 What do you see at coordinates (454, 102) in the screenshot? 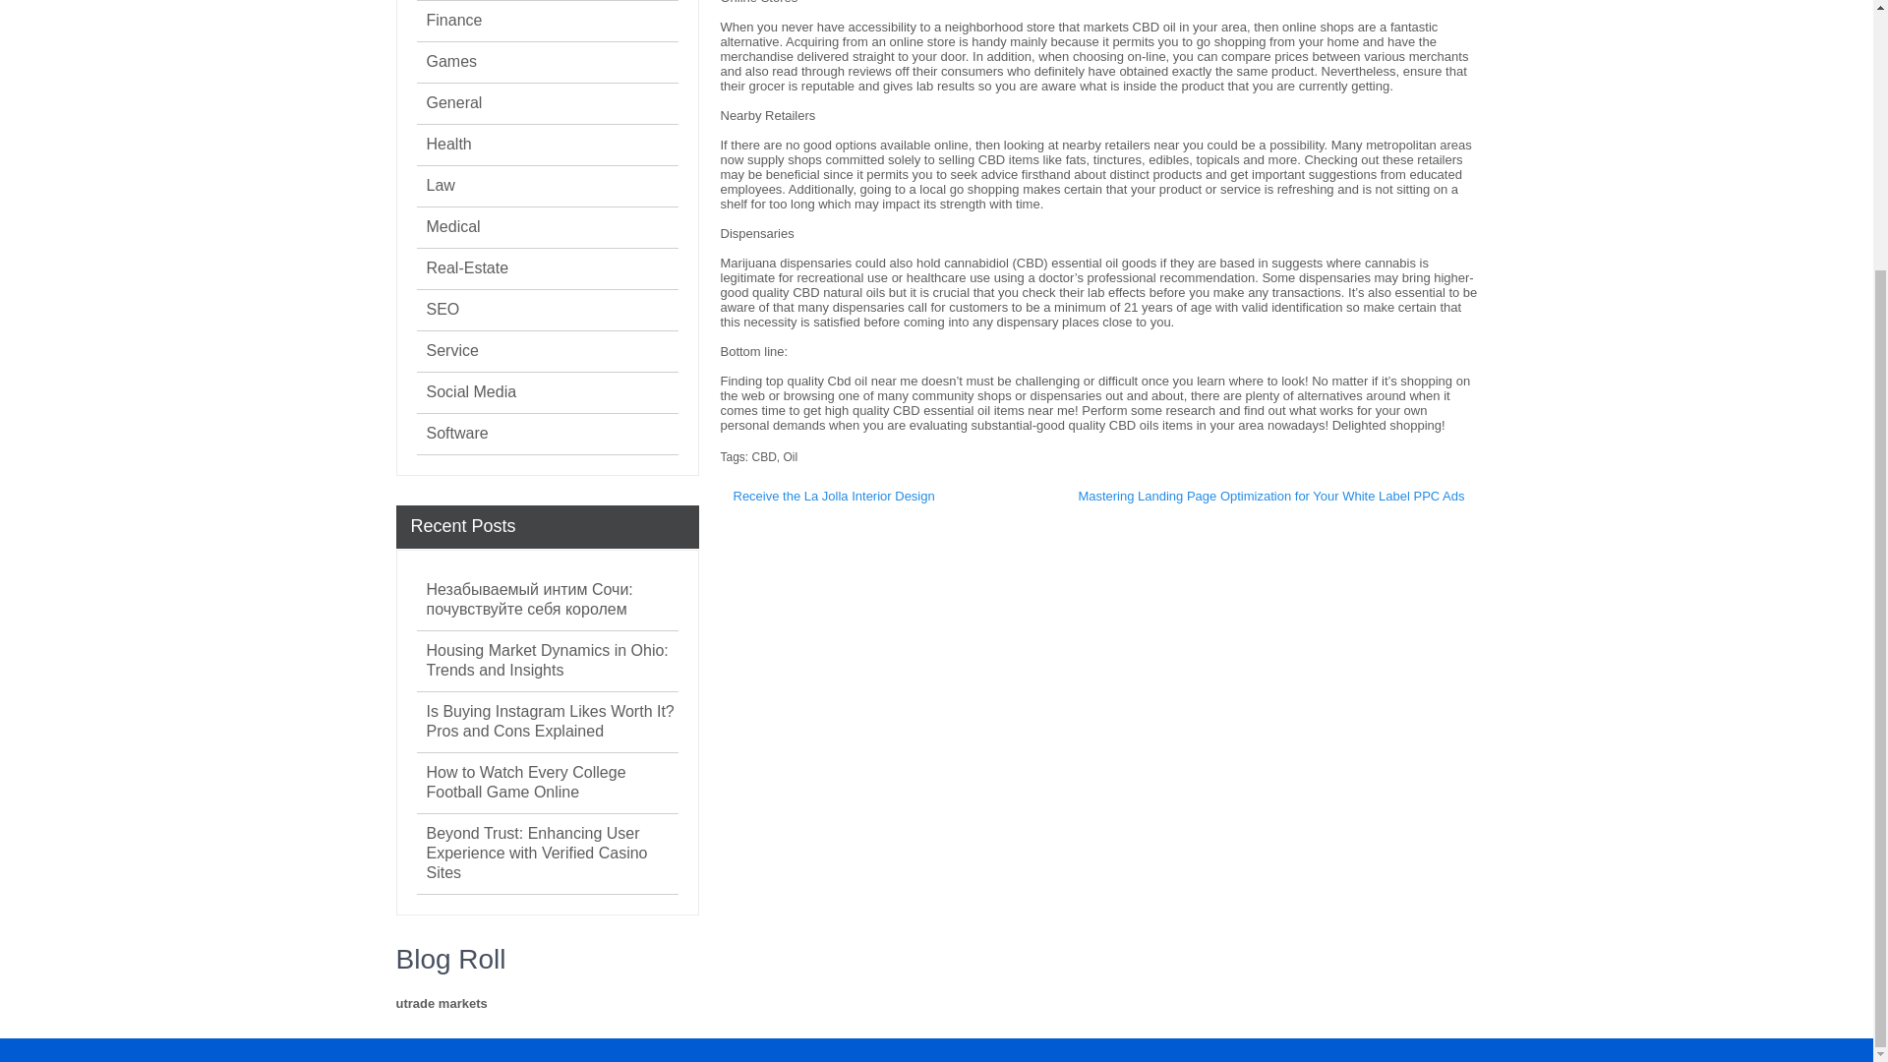
I see `General` at bounding box center [454, 102].